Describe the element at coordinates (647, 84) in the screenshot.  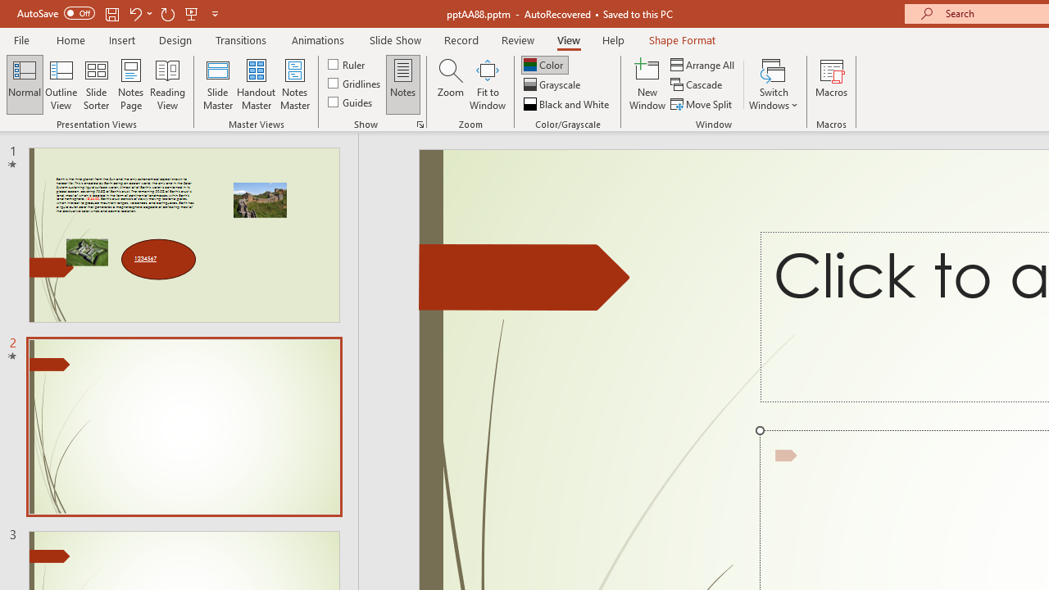
I see `New Window` at that location.